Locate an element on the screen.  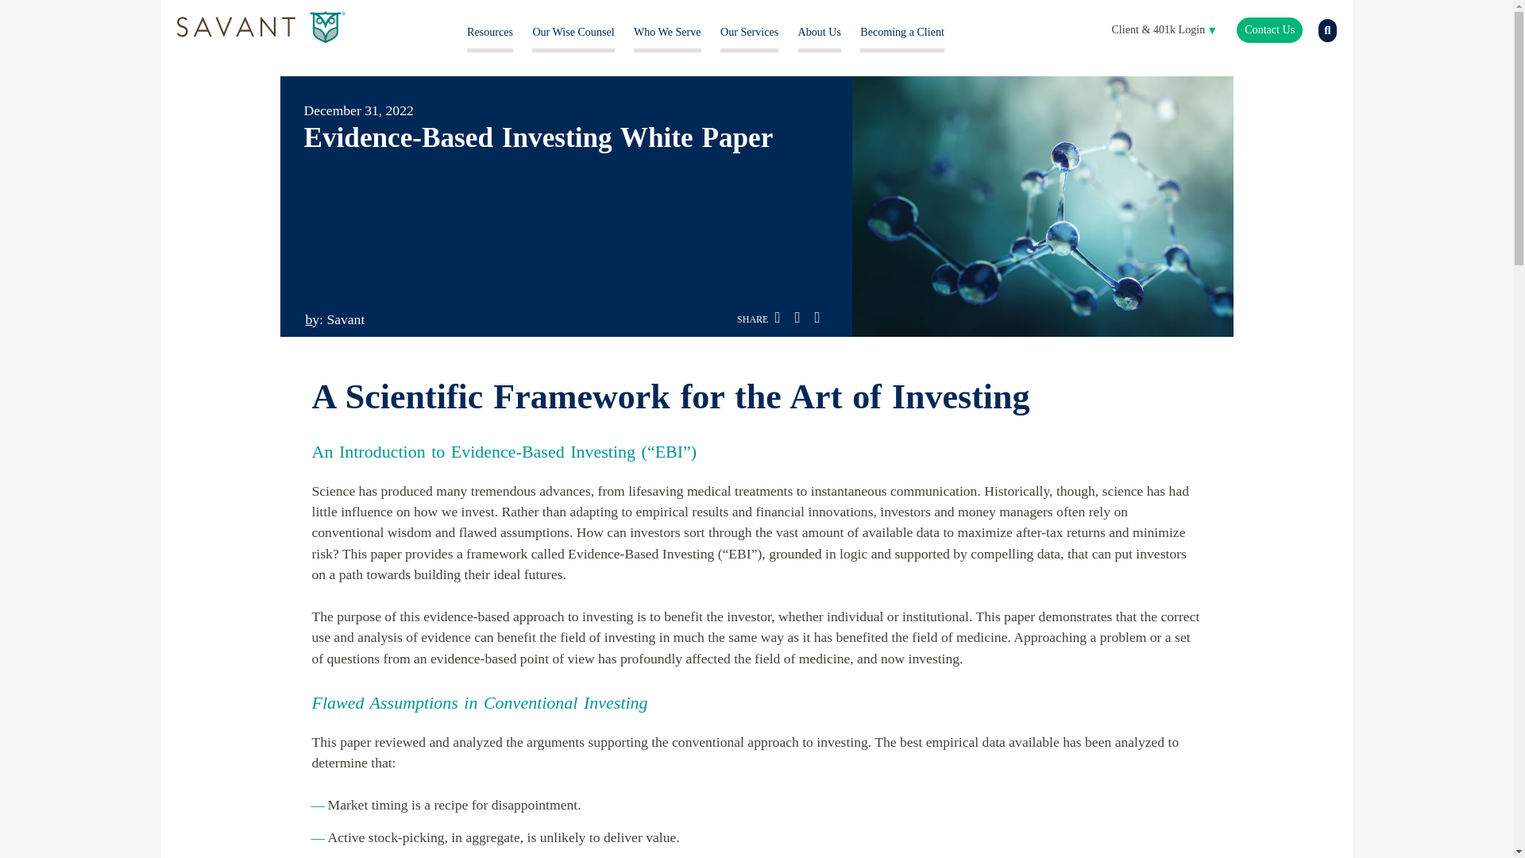
Who We Serve is located at coordinates (667, 32).